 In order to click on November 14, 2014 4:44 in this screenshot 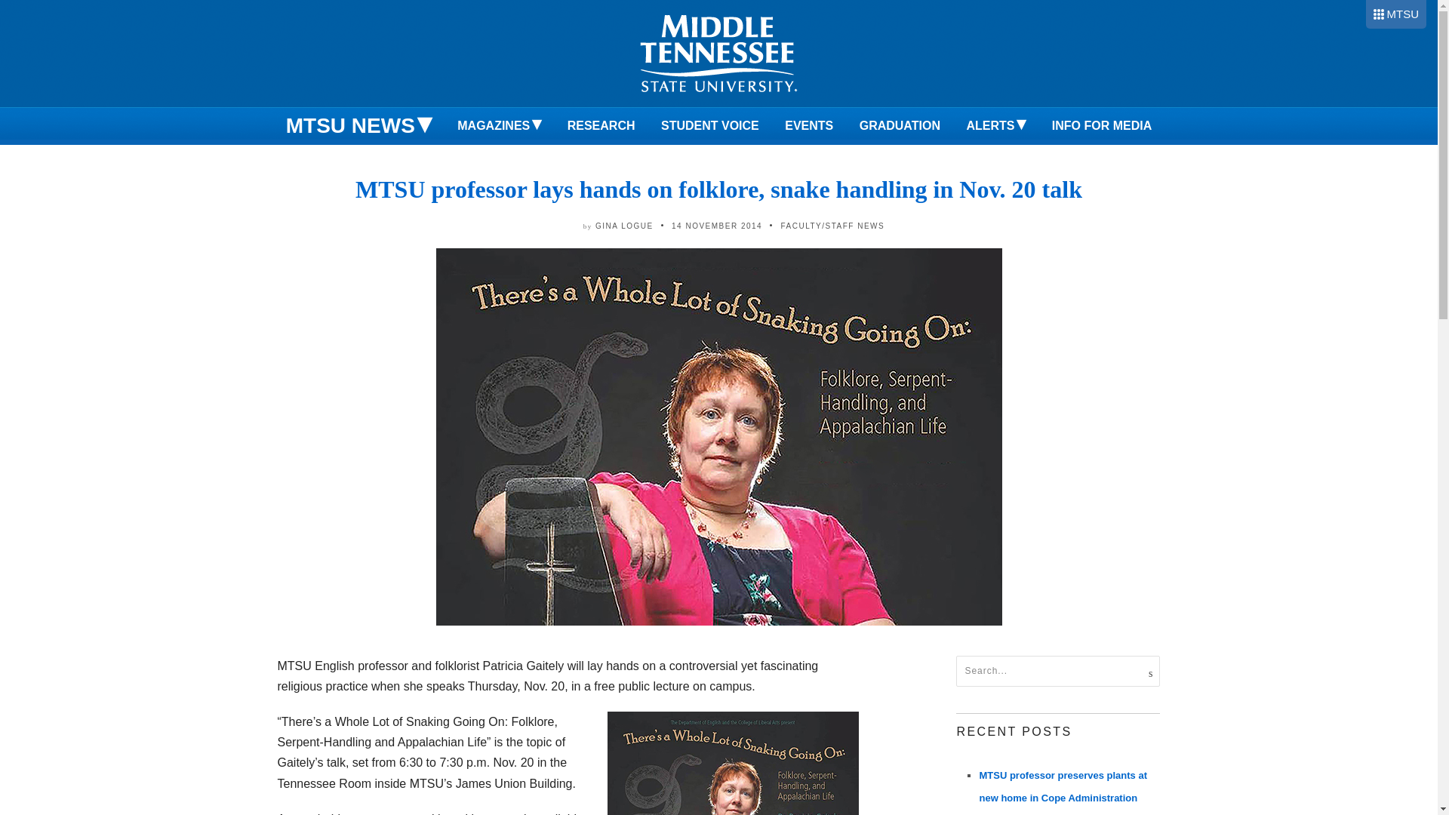, I will do `click(717, 225)`.